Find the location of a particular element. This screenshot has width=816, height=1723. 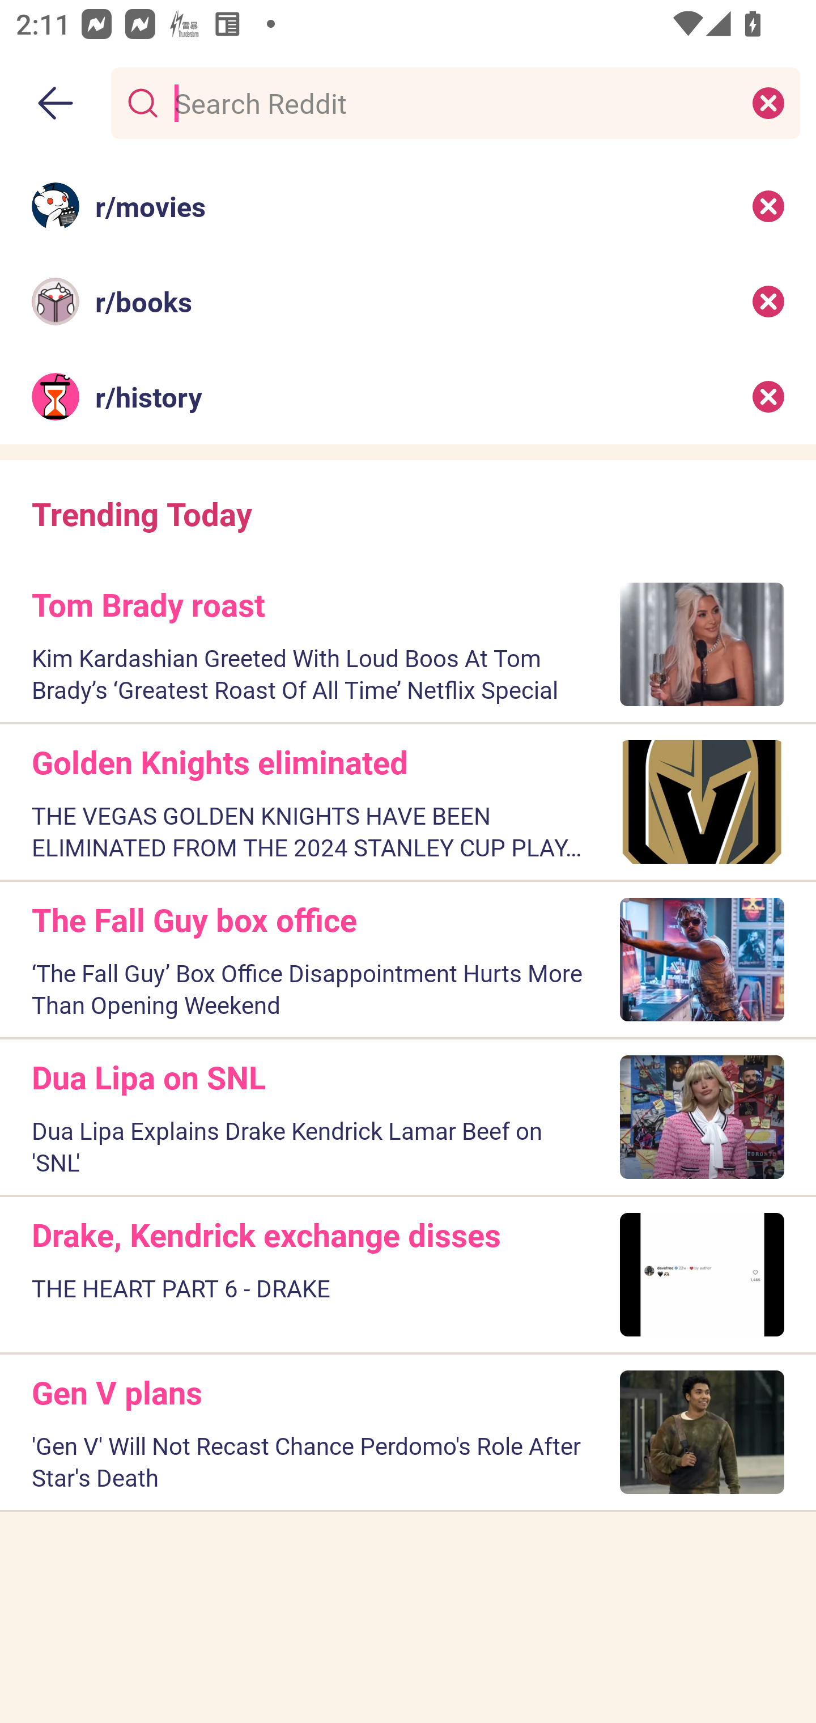

Remove is located at coordinates (768, 302).